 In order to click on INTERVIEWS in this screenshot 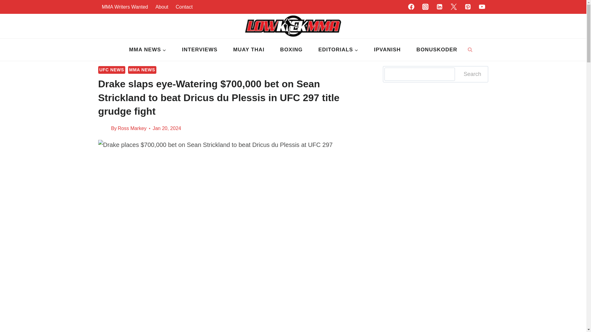, I will do `click(199, 50)`.